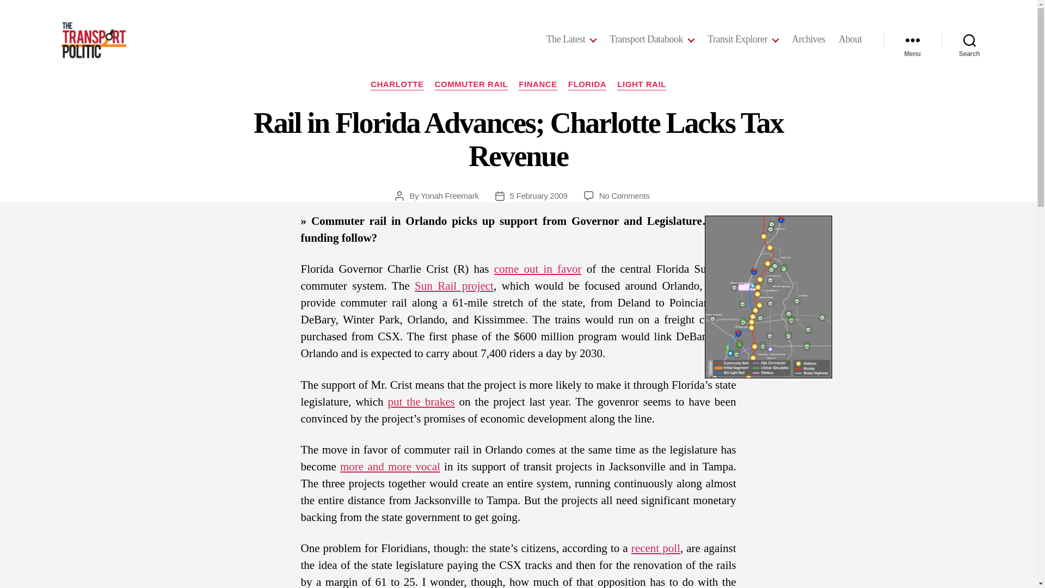  I want to click on About, so click(850, 39).